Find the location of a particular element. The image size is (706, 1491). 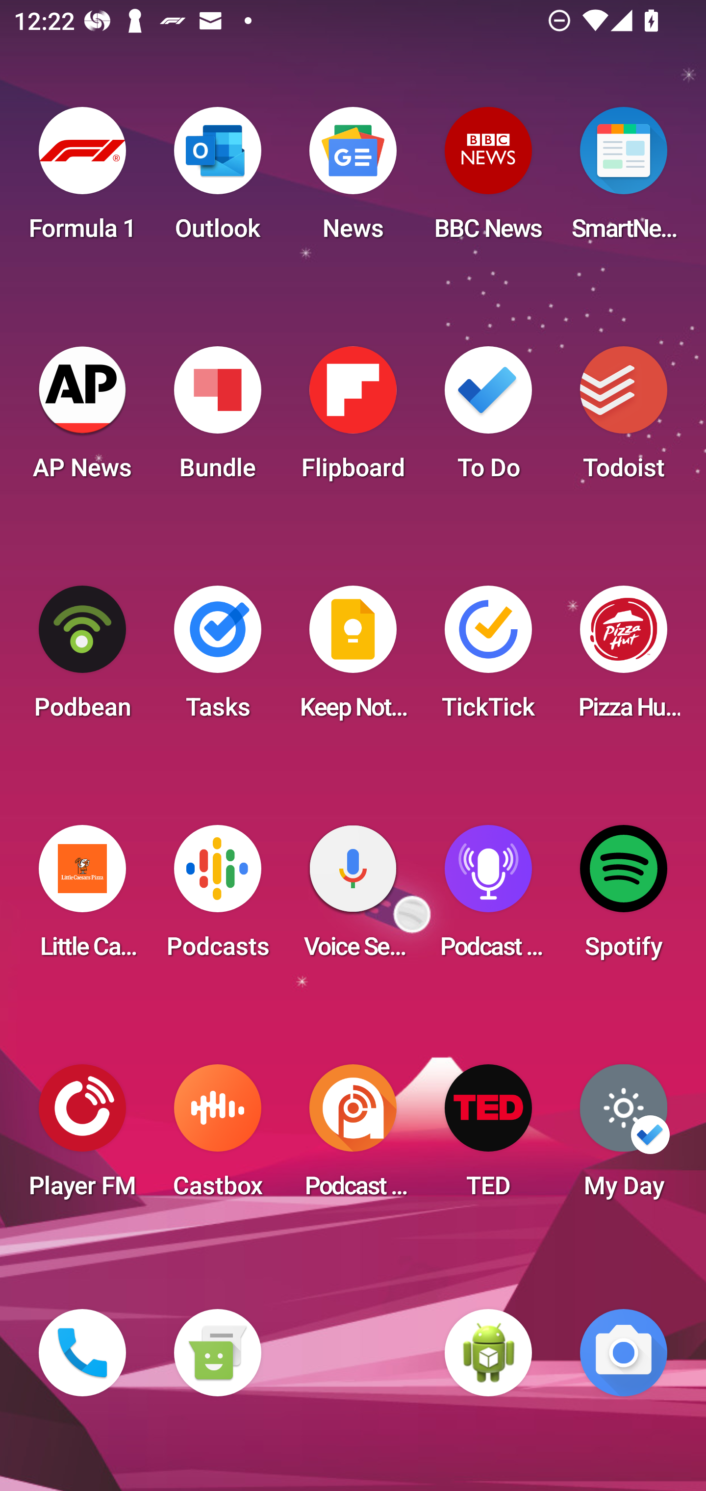

TickTick is located at coordinates (488, 658).